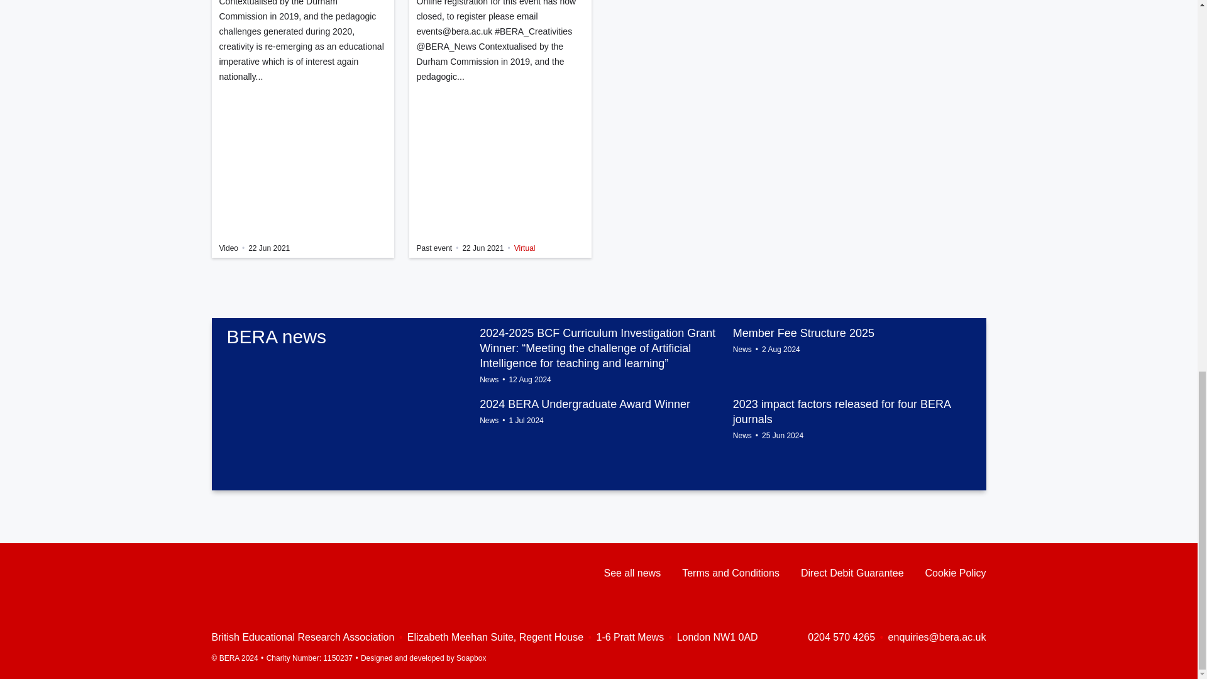 Image resolution: width=1207 pixels, height=679 pixels. What do you see at coordinates (267, 573) in the screenshot?
I see `YouTube` at bounding box center [267, 573].